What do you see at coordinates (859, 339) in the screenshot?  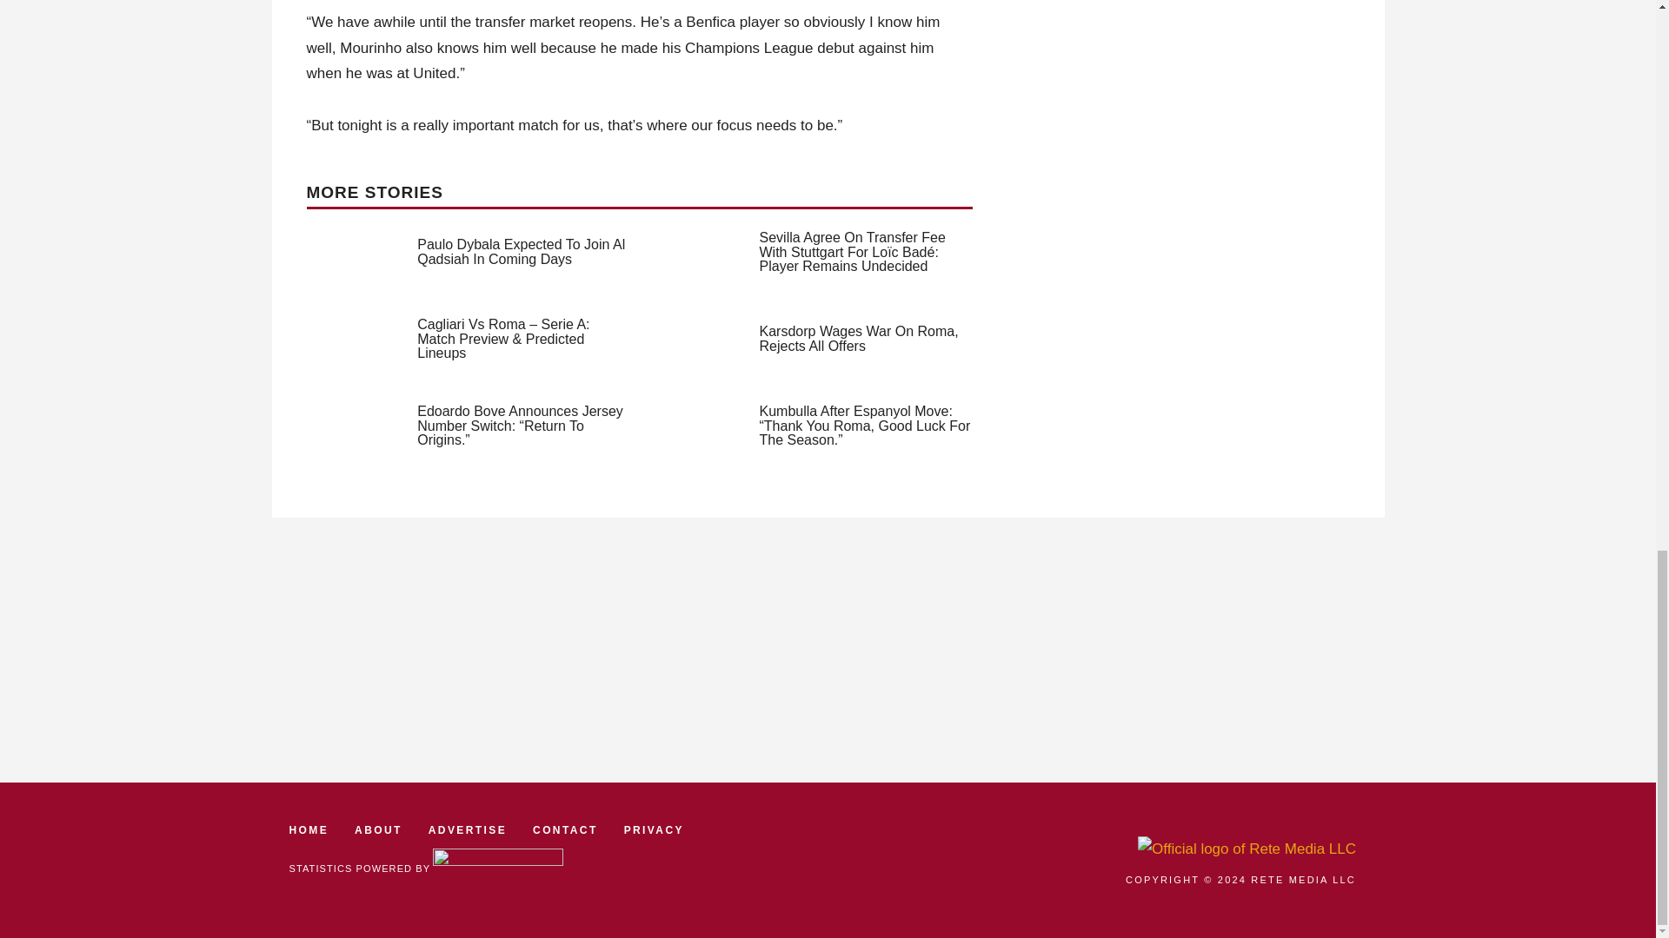 I see `Karsdorp Wages War On Roma, Rejects All Offers` at bounding box center [859, 339].